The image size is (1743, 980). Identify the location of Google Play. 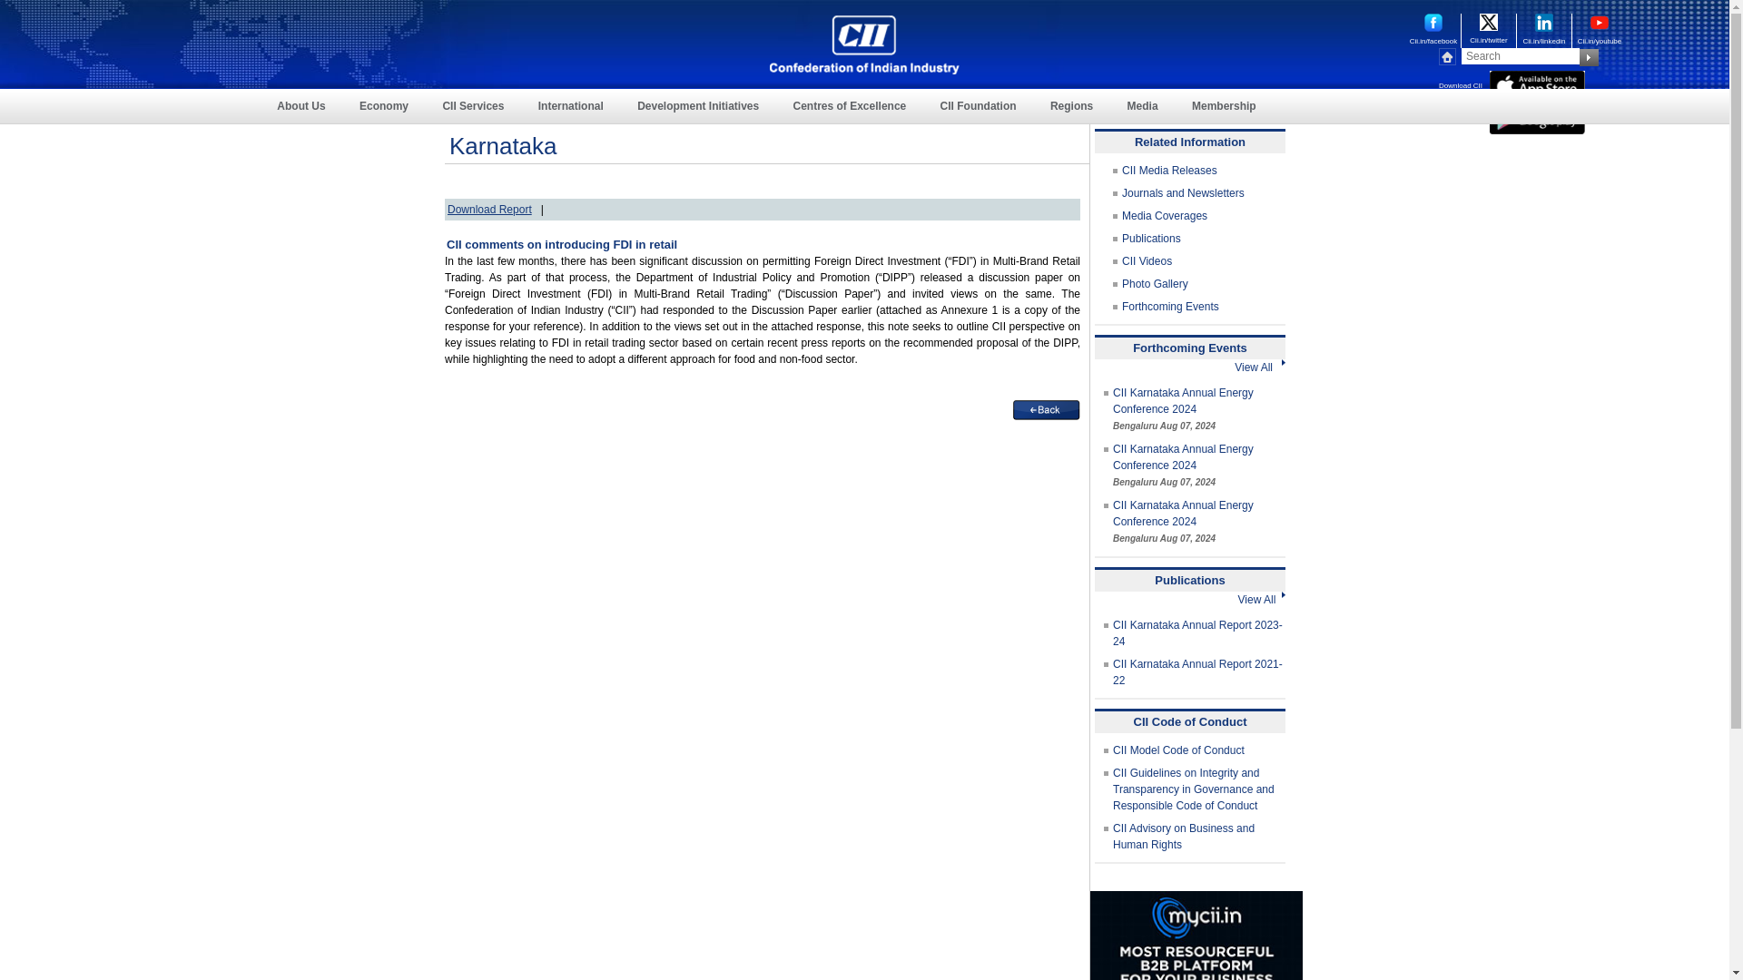
(1537, 118).